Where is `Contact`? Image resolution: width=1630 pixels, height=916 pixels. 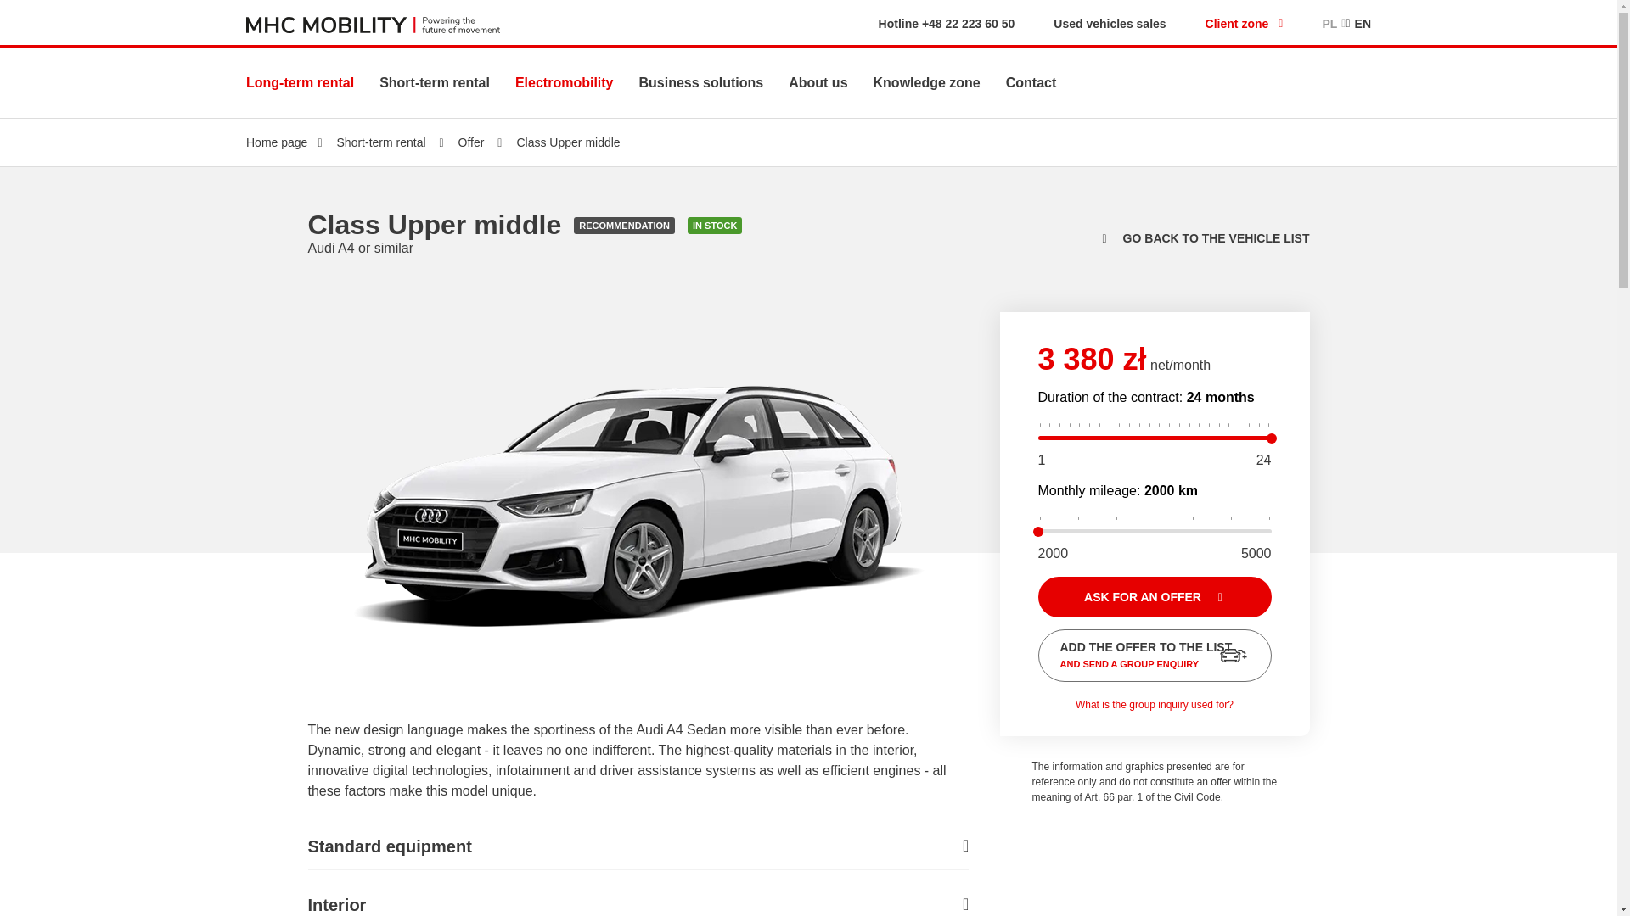
Contact is located at coordinates (1031, 81).